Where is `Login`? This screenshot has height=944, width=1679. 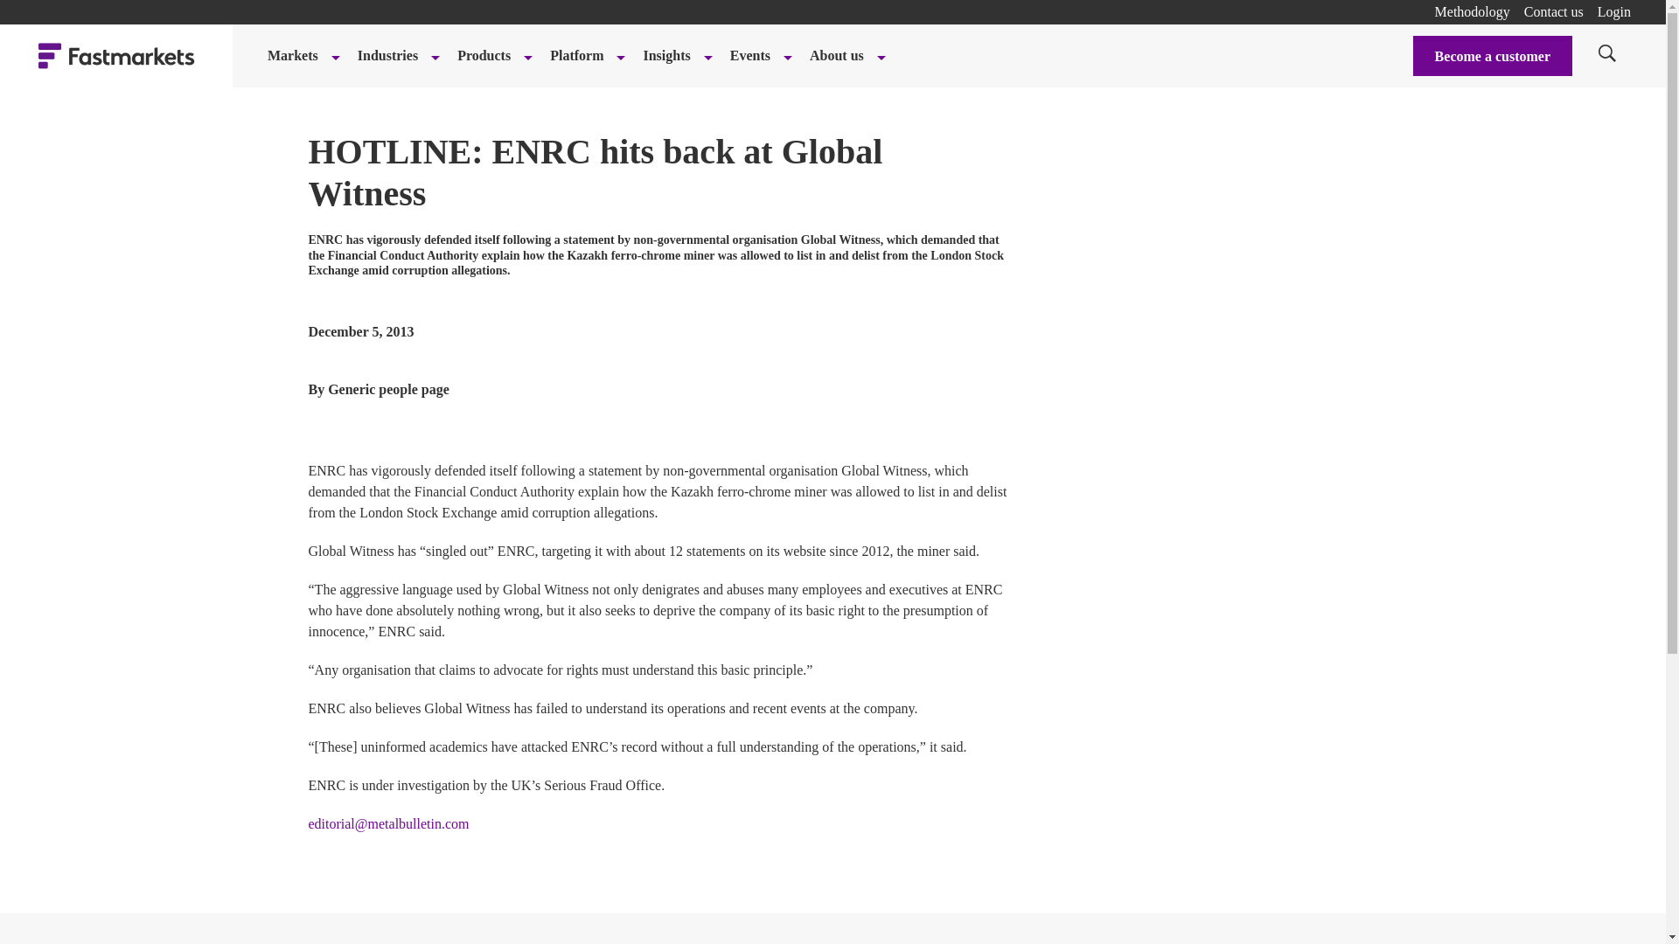
Login is located at coordinates (1614, 11).